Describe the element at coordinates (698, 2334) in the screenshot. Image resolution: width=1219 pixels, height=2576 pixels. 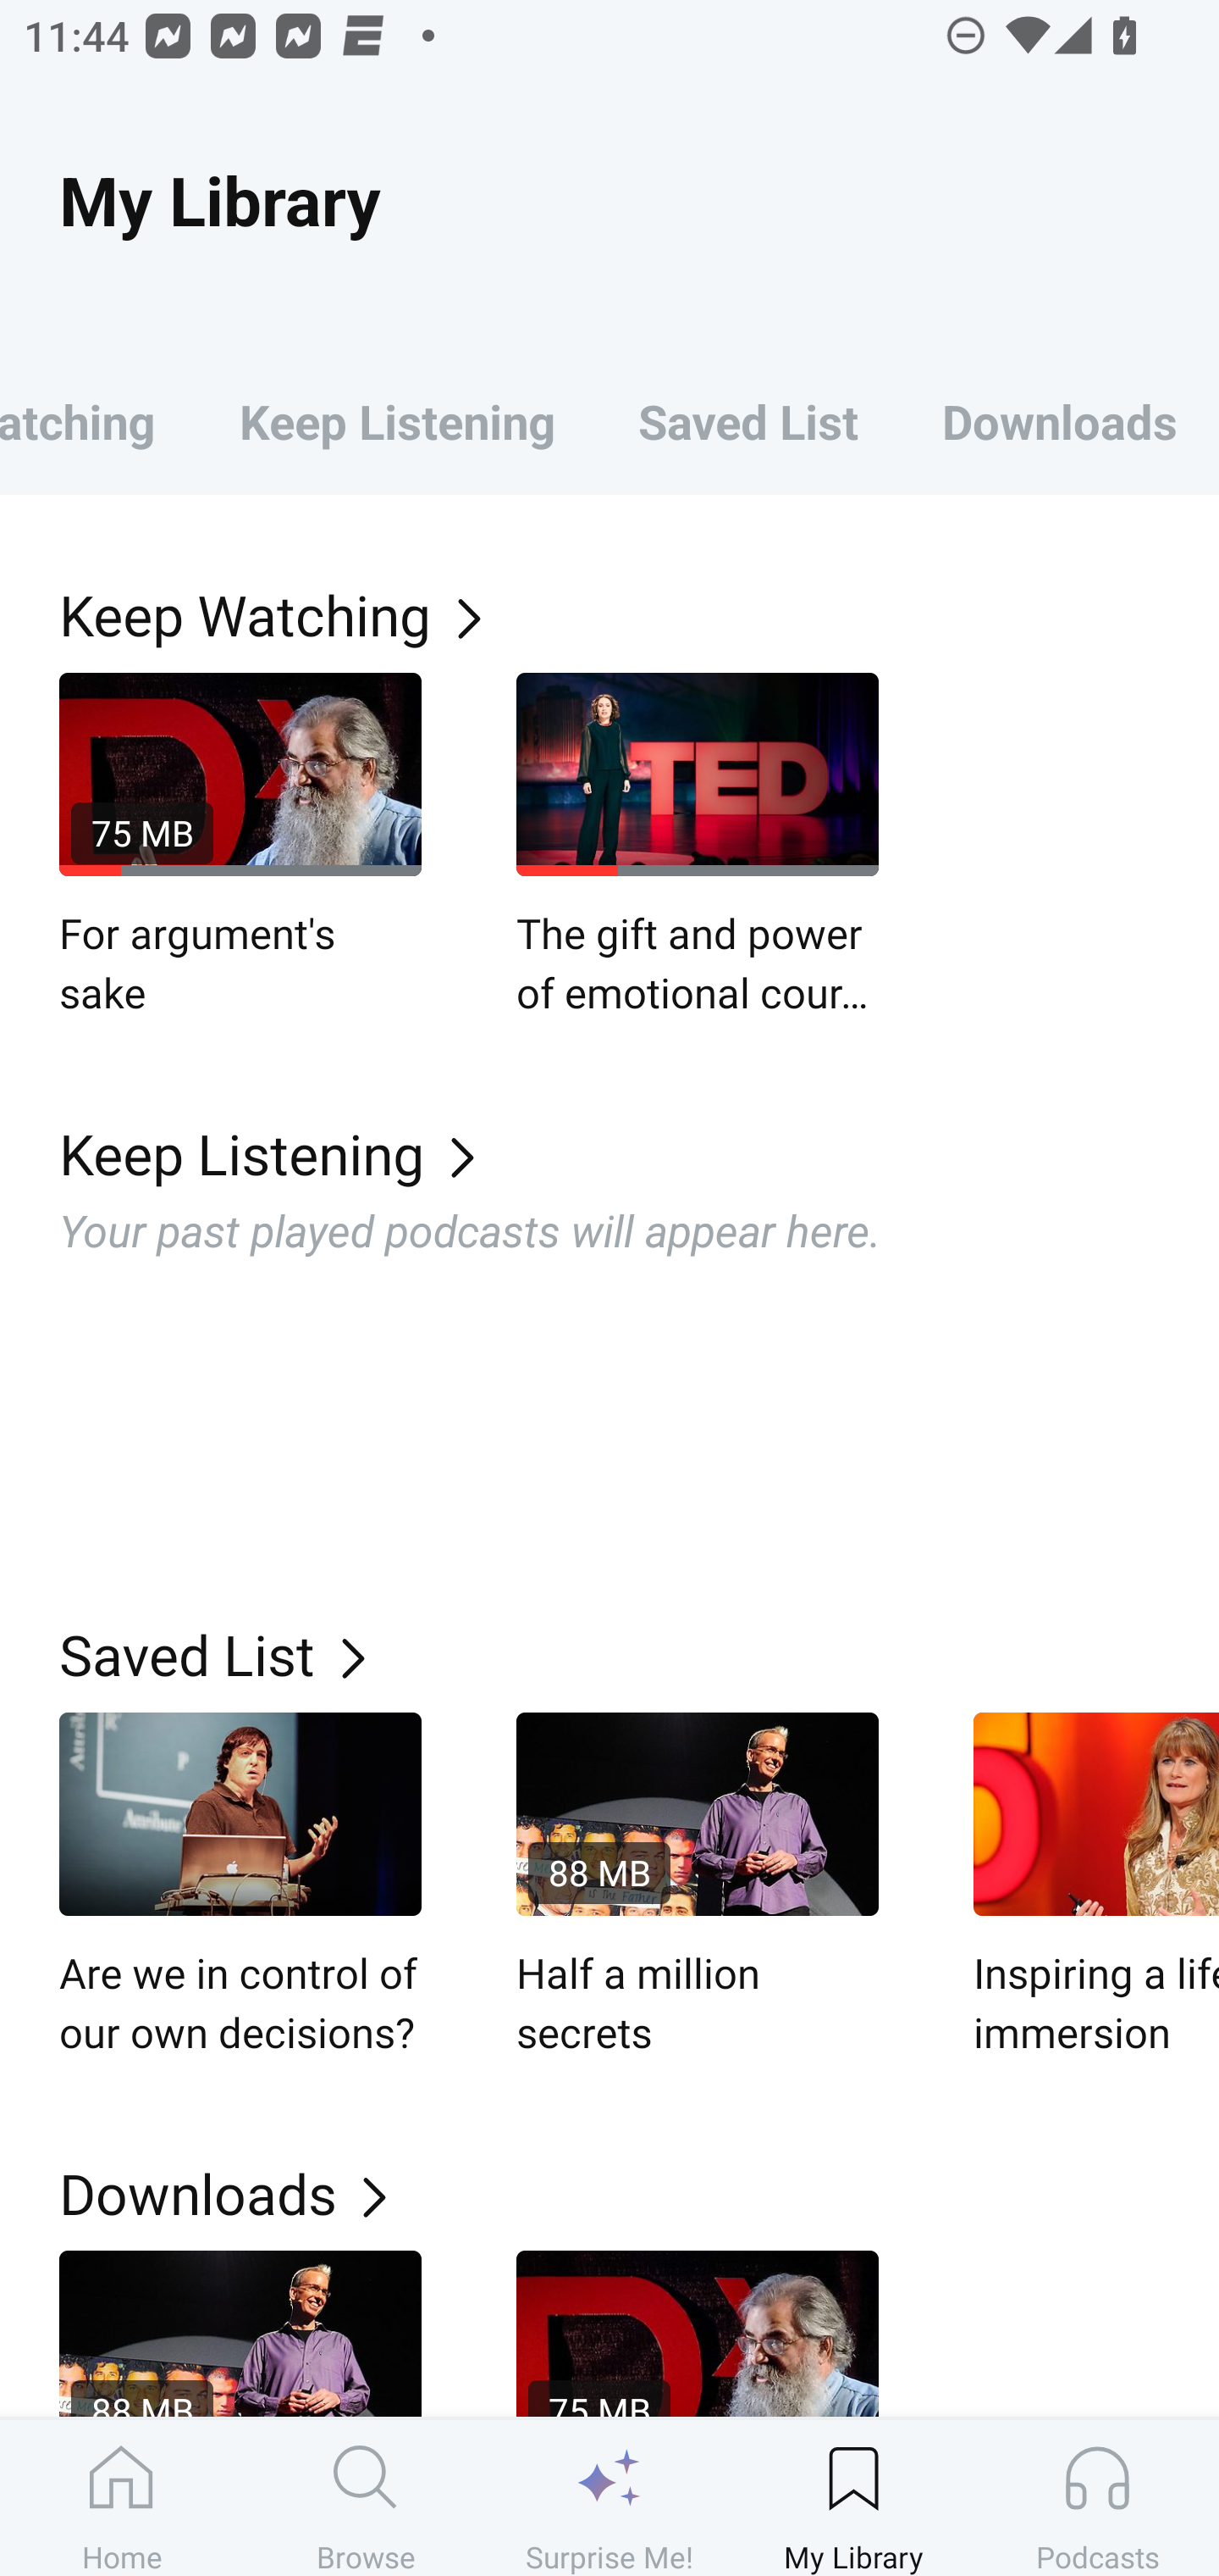
I see `75 MB` at that location.